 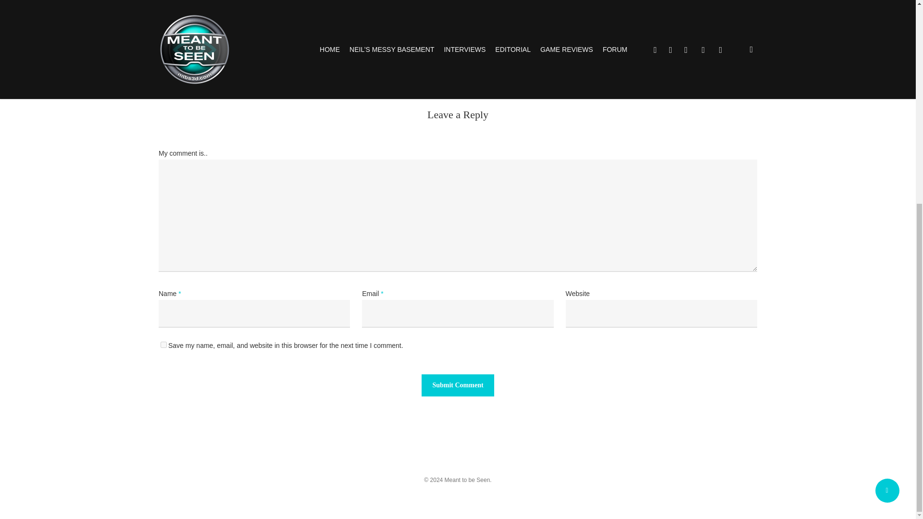 What do you see at coordinates (163, 344) in the screenshot?
I see `yes` at bounding box center [163, 344].